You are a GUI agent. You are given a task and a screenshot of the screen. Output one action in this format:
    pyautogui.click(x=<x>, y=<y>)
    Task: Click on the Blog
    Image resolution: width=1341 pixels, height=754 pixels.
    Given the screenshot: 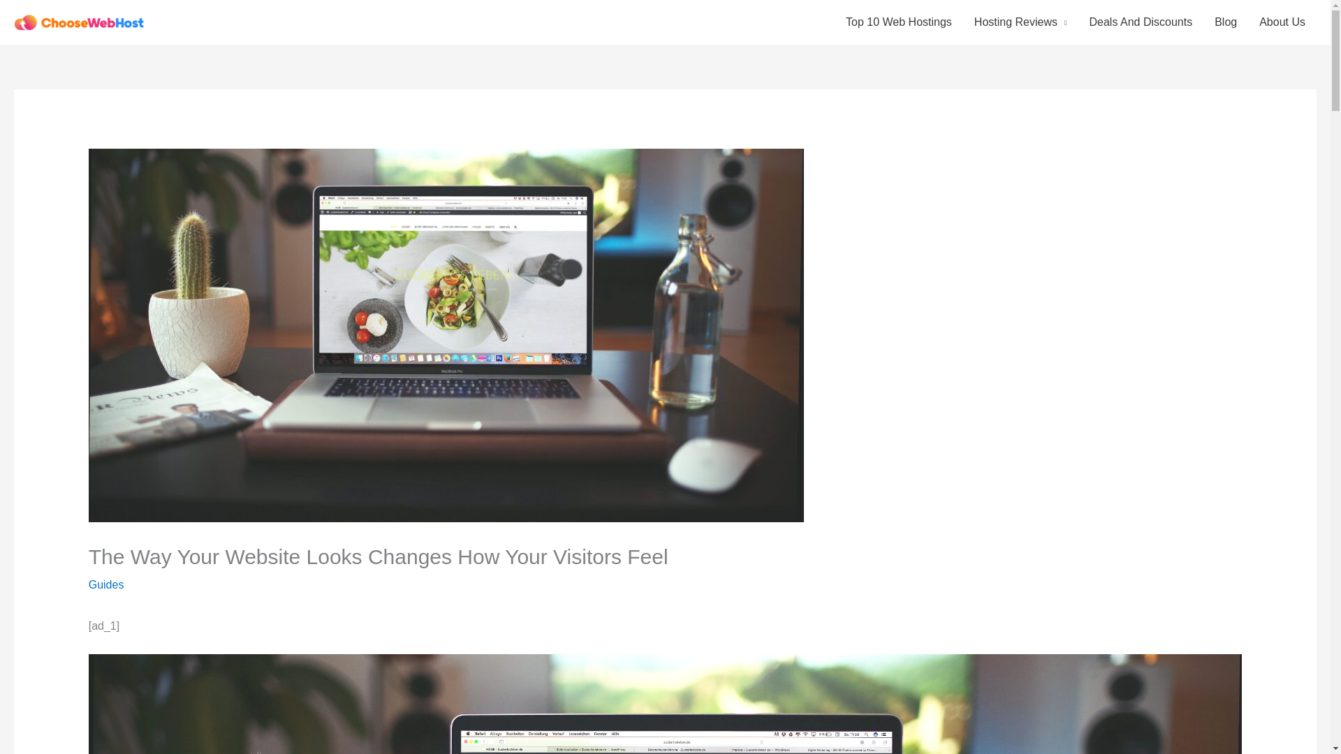 What is the action you would take?
    pyautogui.click(x=1225, y=22)
    